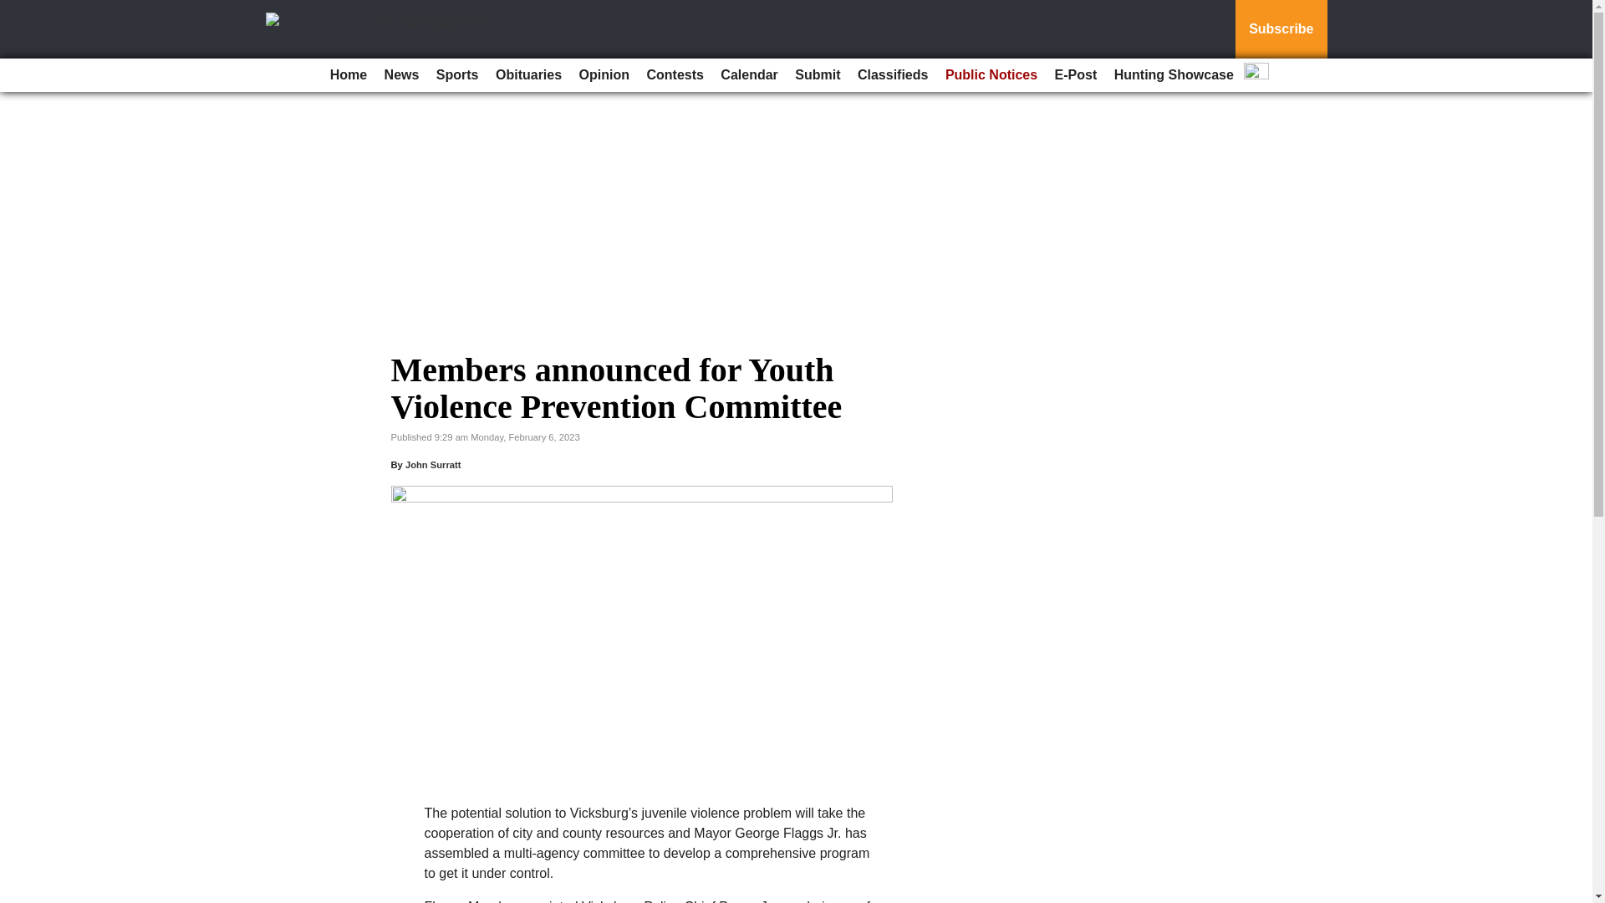  Describe the element at coordinates (674, 75) in the screenshot. I see `Contests` at that location.